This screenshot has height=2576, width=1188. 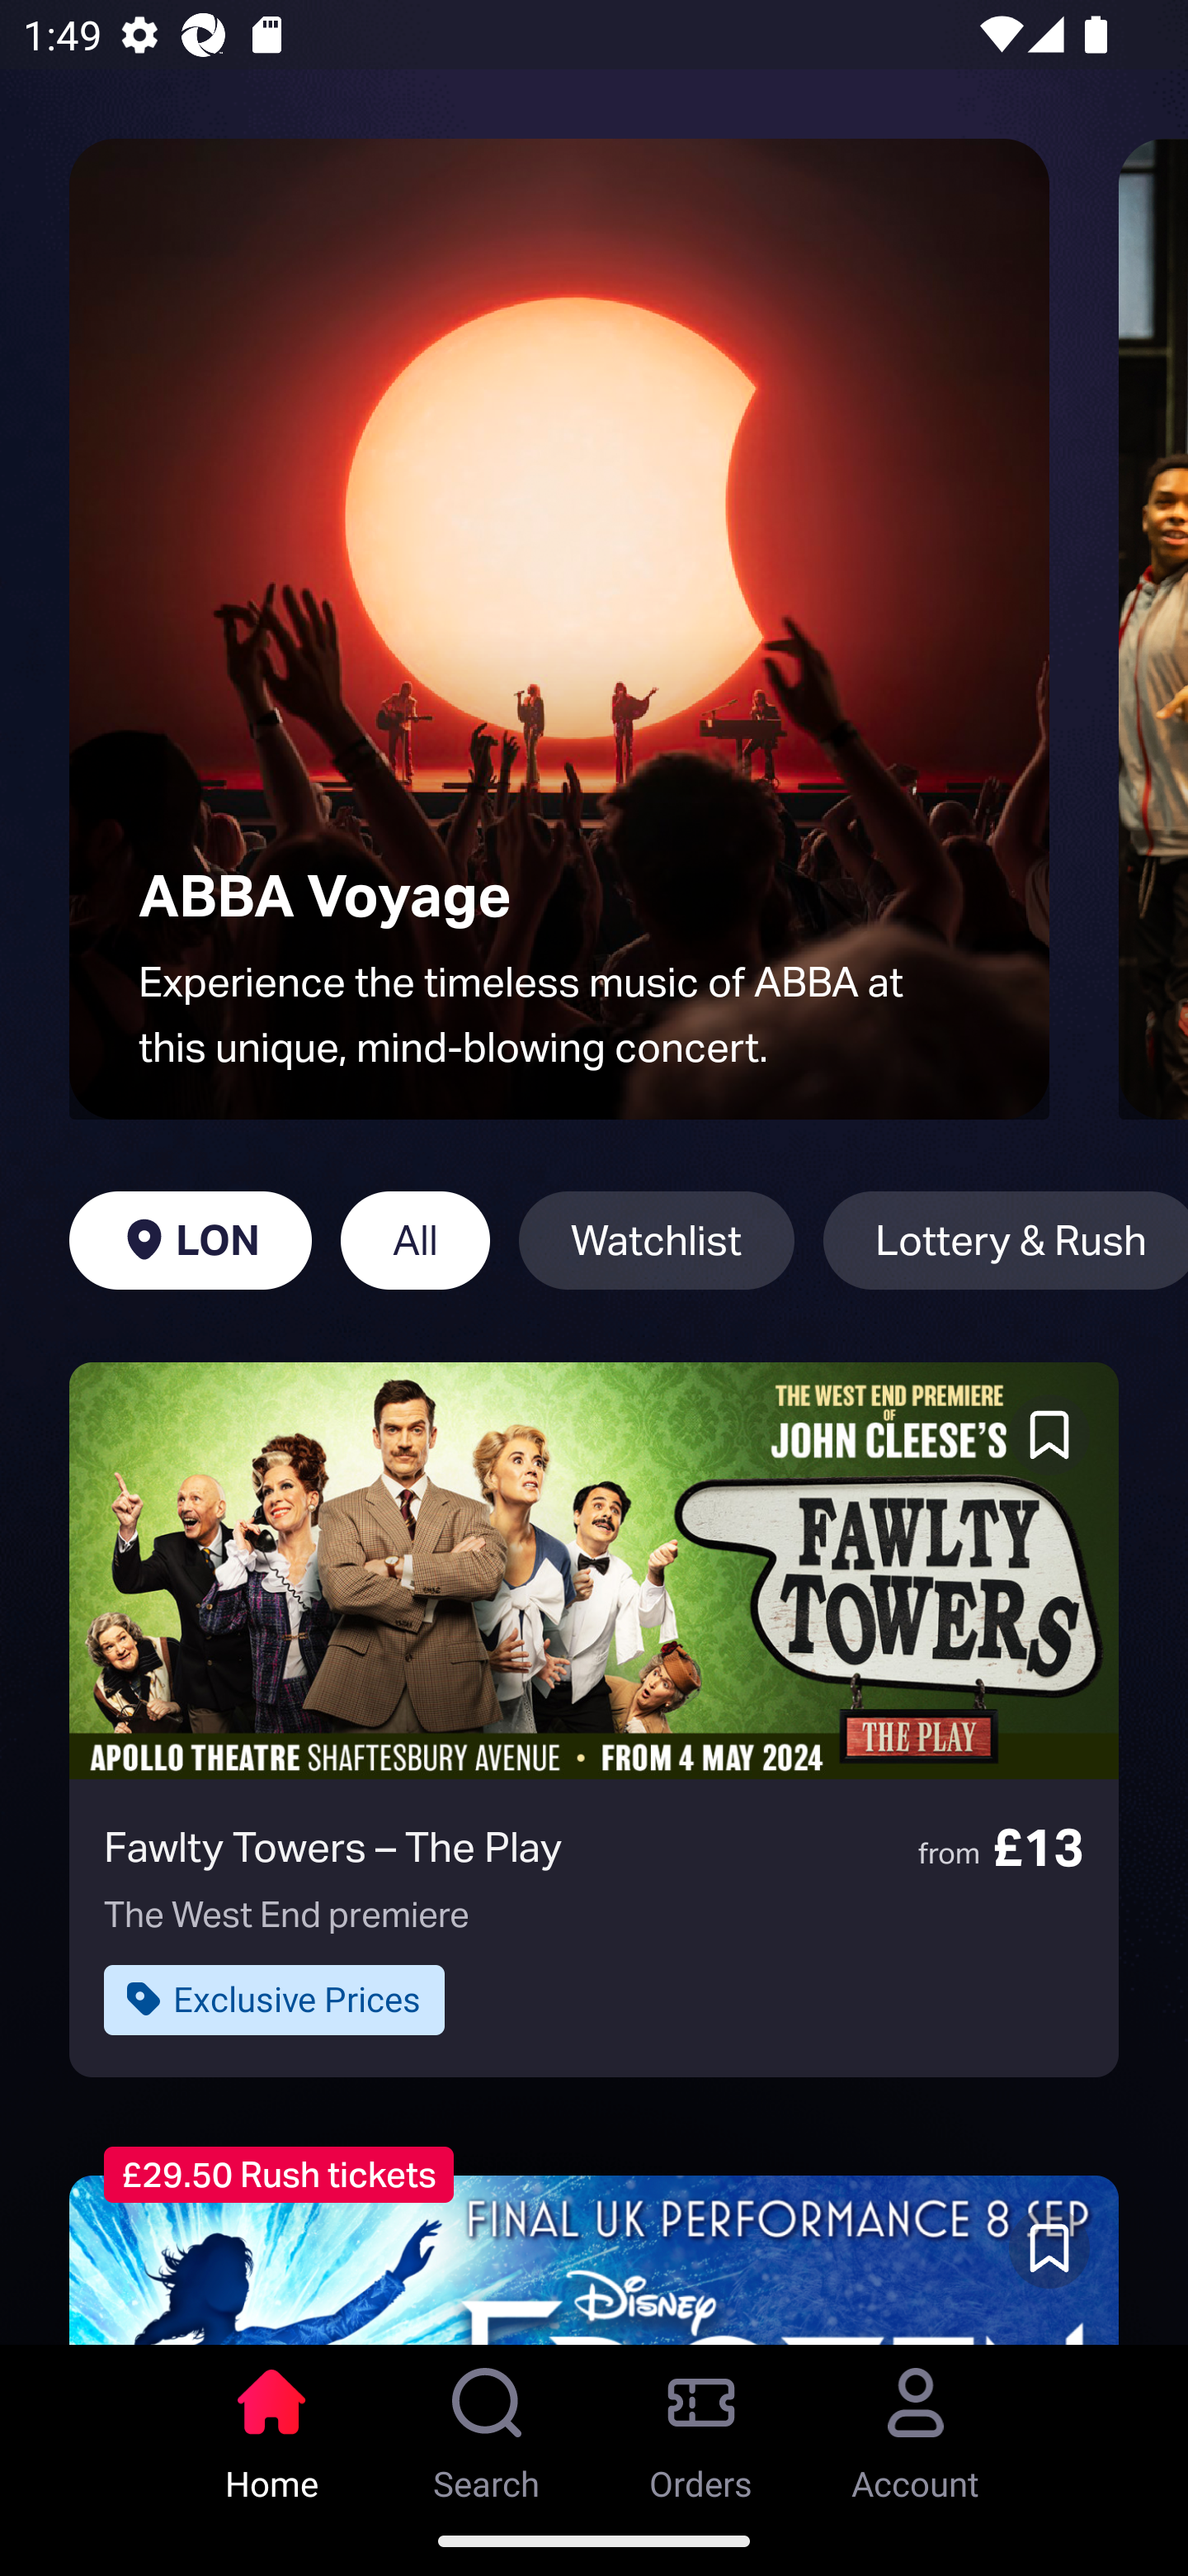 I want to click on Search, so click(x=487, y=2425).